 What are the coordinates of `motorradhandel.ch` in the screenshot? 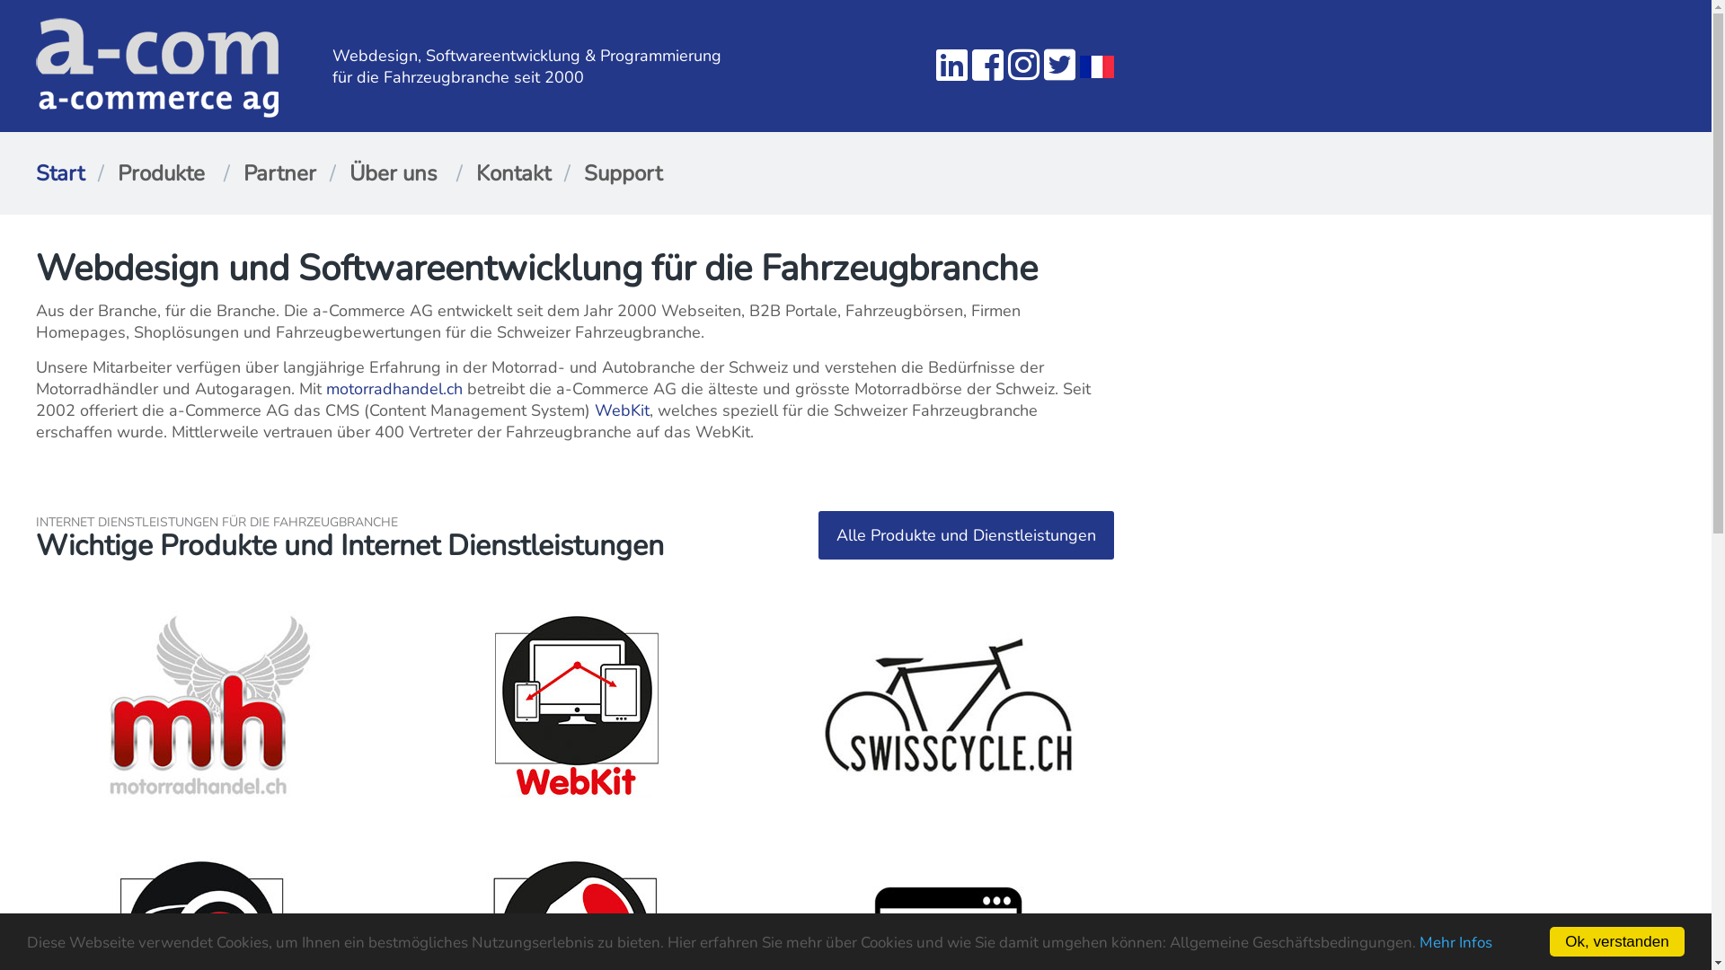 It's located at (394, 389).